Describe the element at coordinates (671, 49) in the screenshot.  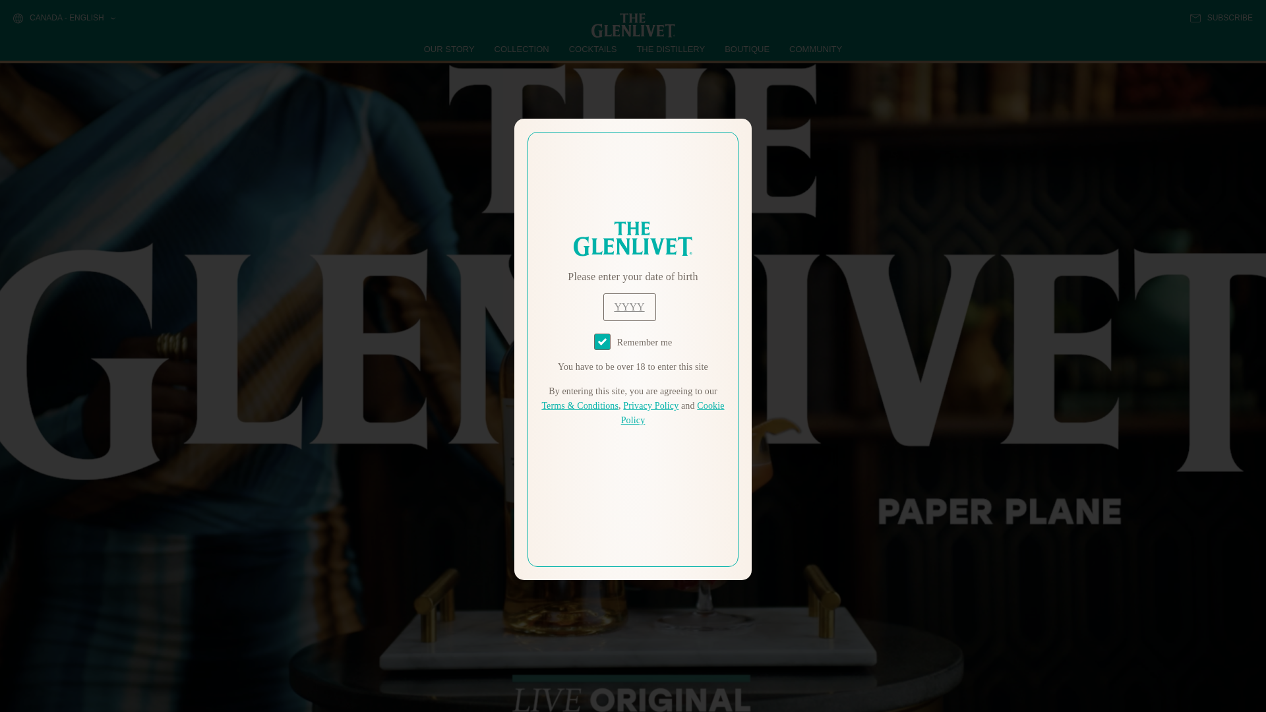
I see `THE DISTILLERY` at that location.